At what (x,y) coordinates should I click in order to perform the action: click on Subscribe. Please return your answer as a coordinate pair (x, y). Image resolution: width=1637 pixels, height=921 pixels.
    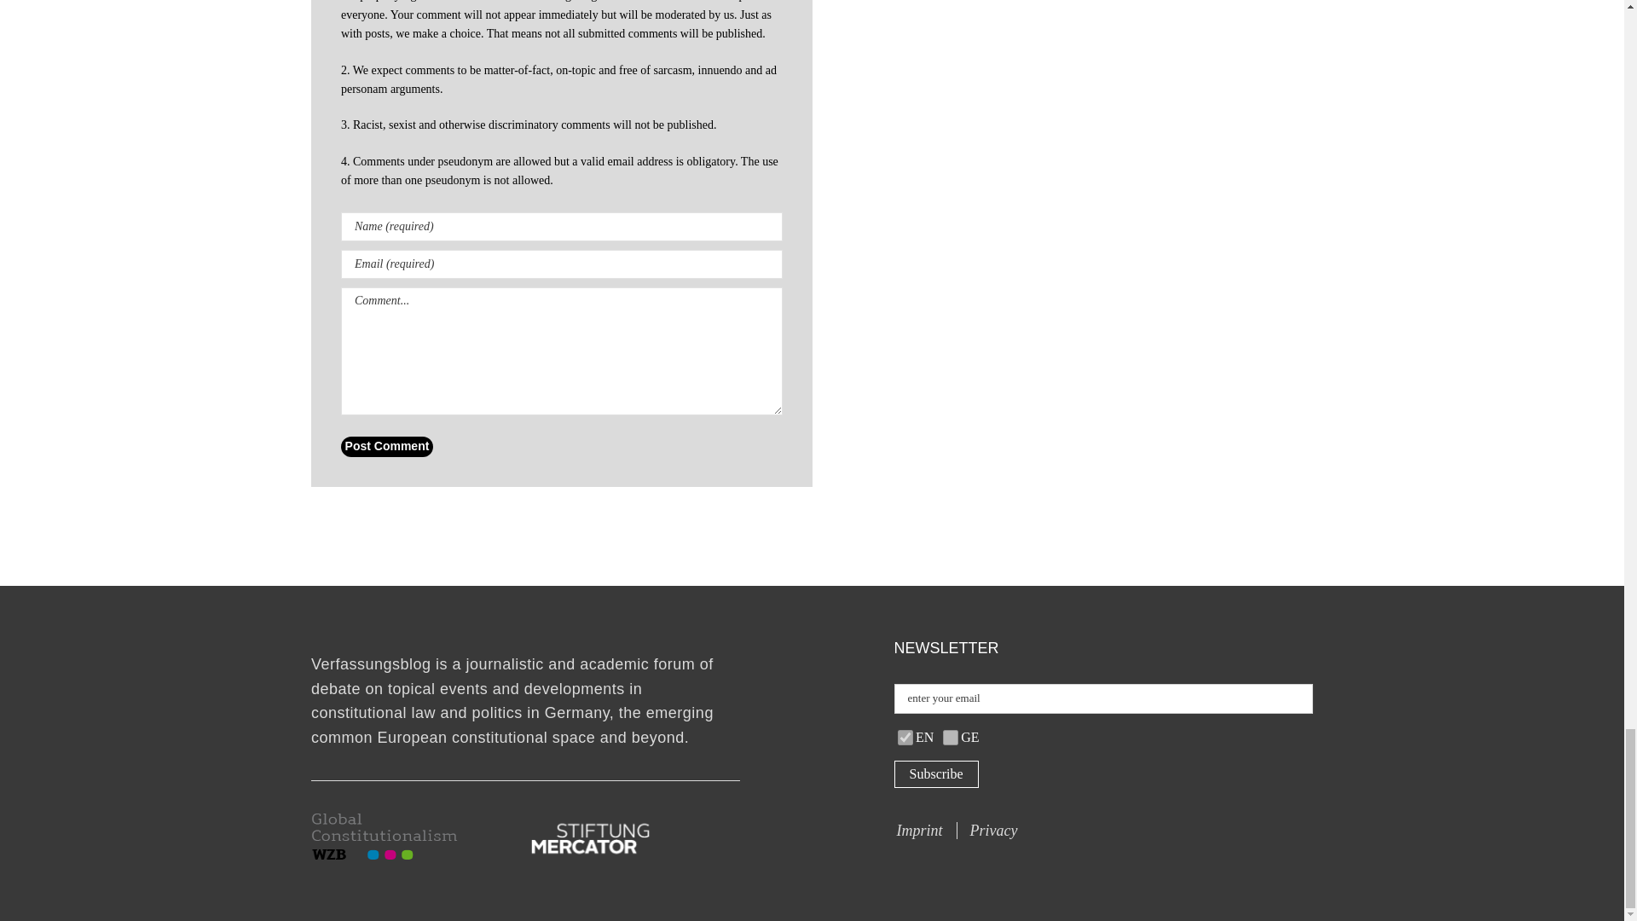
    Looking at the image, I should click on (935, 774).